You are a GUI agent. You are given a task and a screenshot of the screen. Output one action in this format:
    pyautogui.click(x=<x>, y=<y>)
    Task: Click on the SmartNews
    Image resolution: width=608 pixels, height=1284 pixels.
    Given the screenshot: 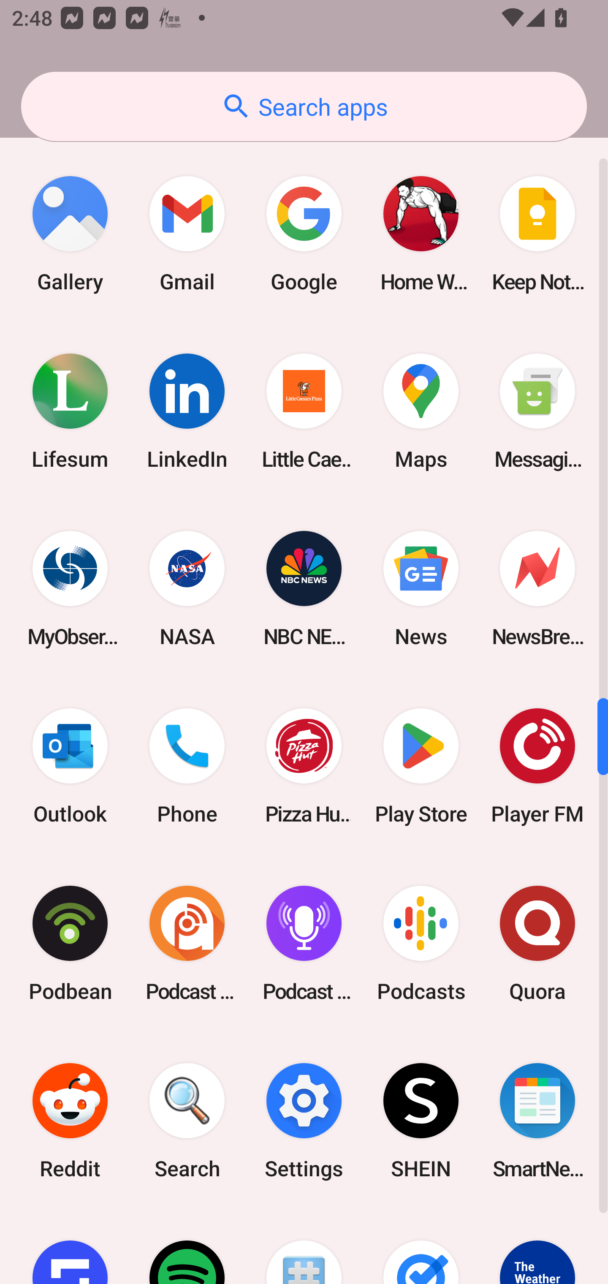 What is the action you would take?
    pyautogui.click(x=537, y=1121)
    